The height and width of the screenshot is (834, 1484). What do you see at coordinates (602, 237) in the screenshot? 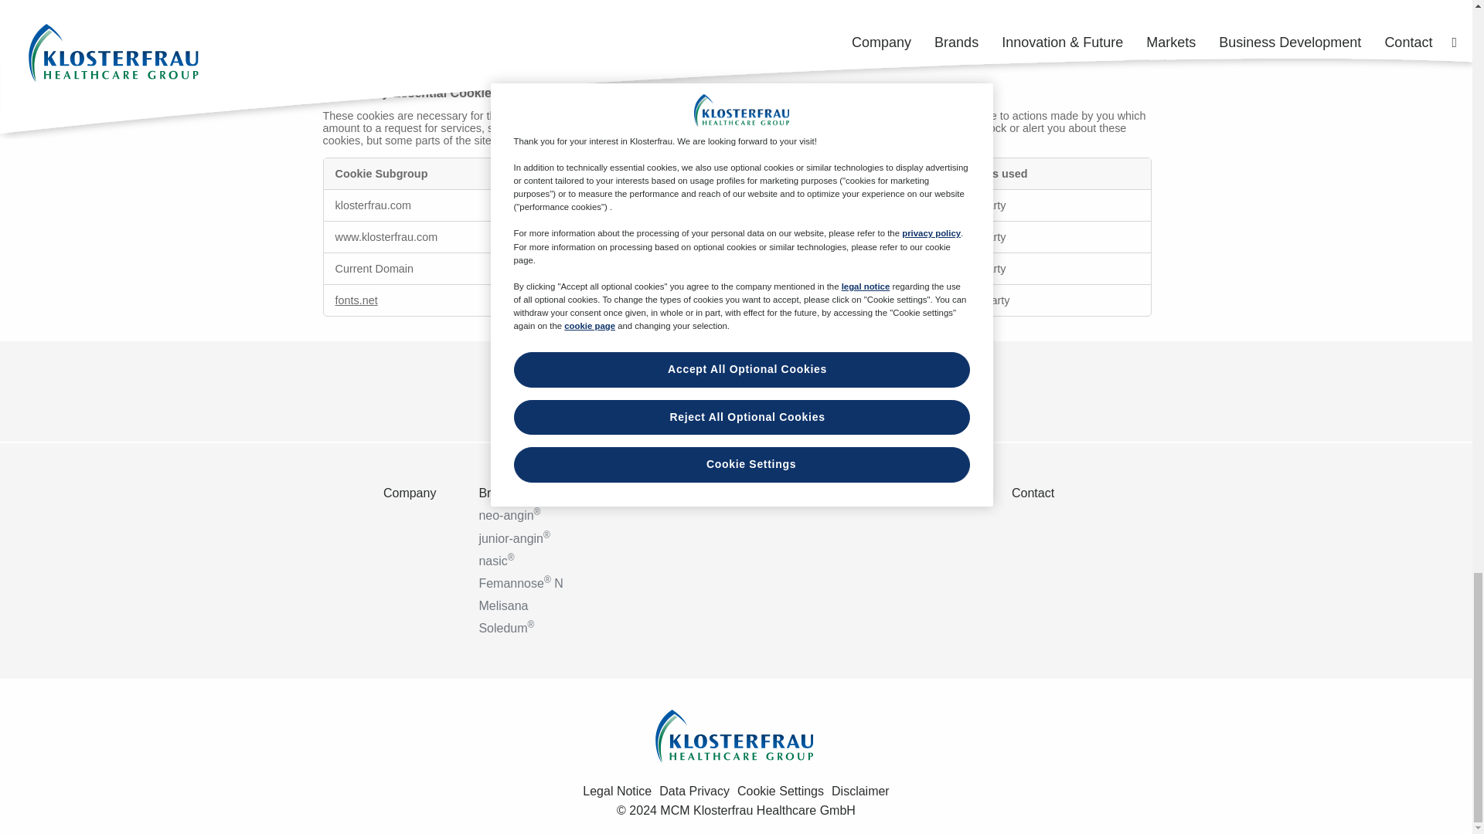
I see `OptanonAlertBoxClosed` at bounding box center [602, 237].